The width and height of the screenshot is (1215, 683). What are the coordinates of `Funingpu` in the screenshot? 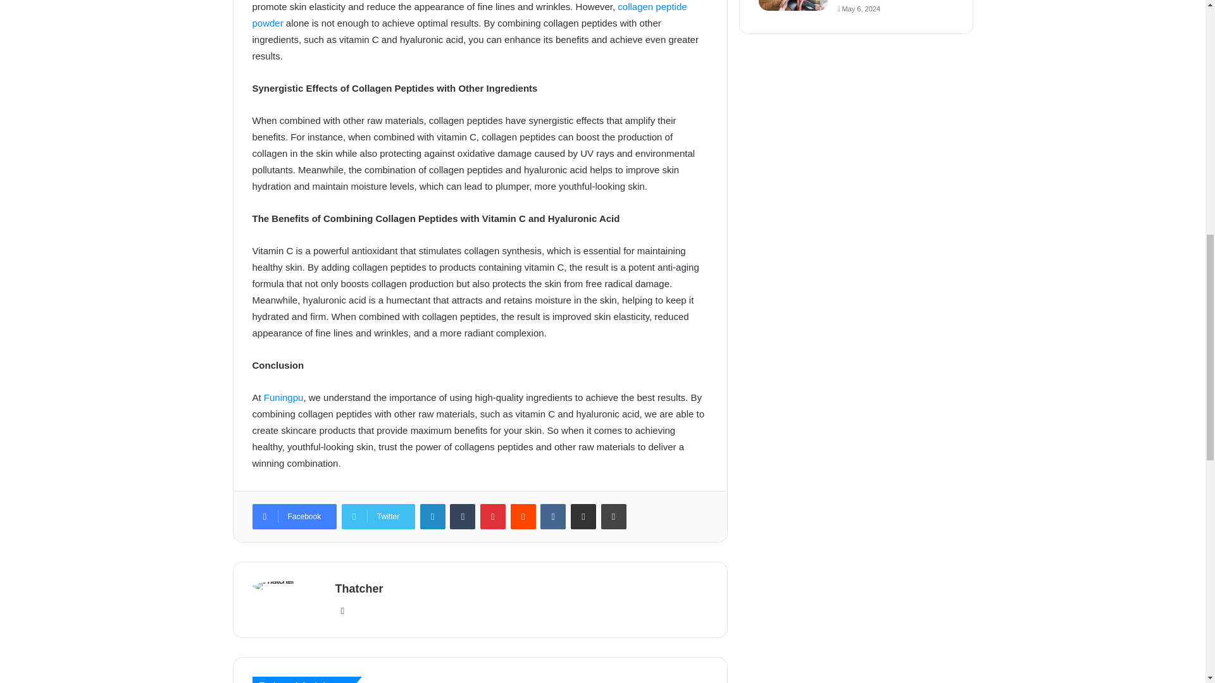 It's located at (283, 397).